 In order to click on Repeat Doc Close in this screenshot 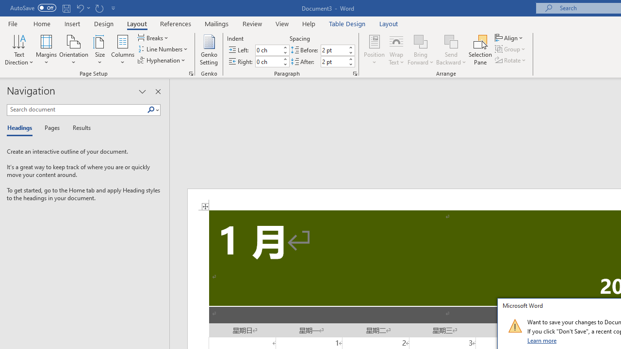, I will do `click(99, 8)`.